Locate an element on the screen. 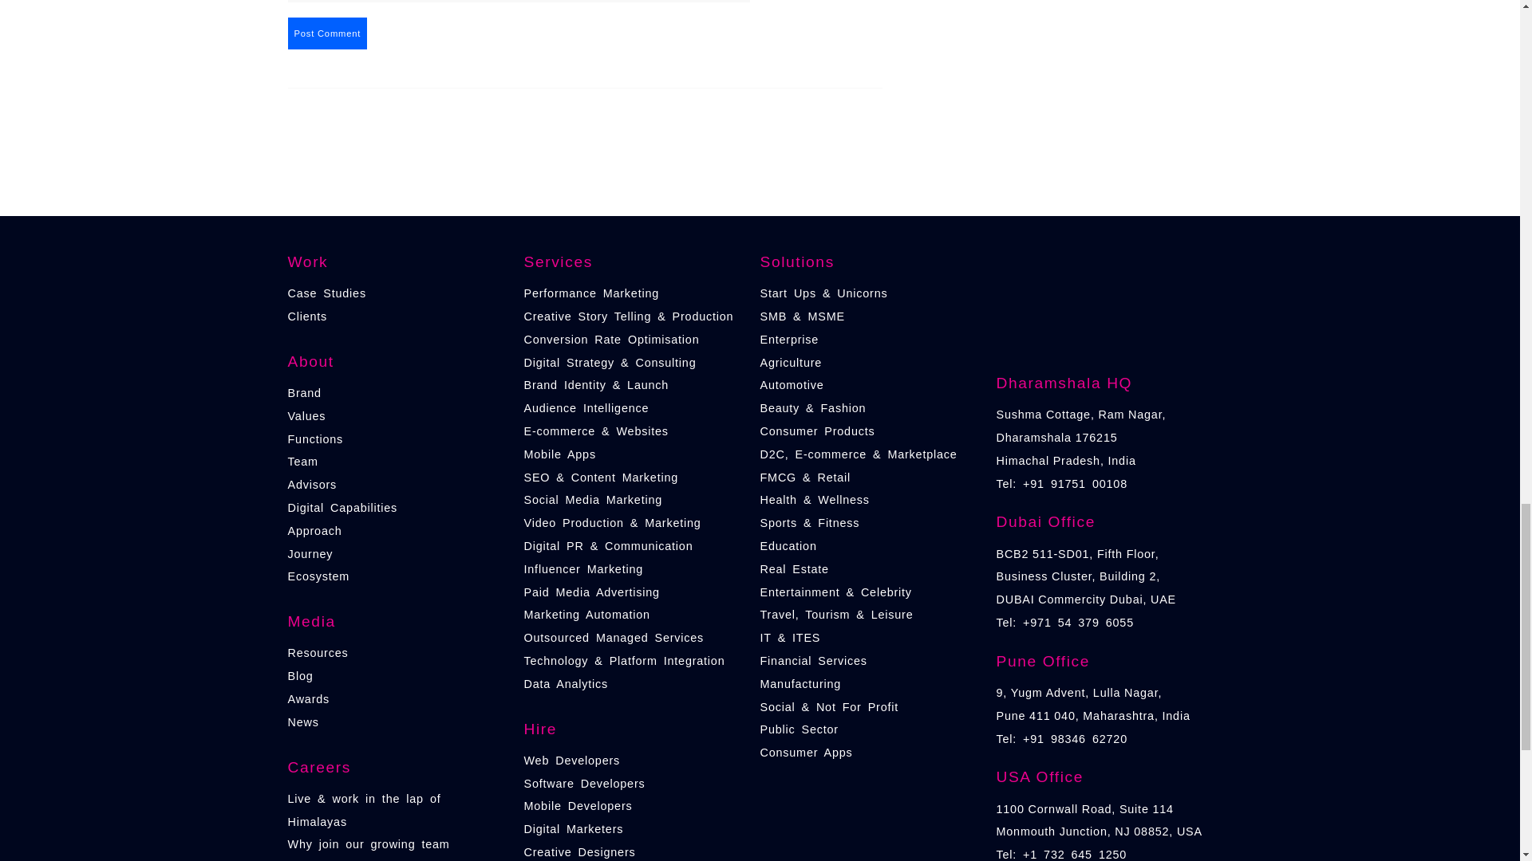 Image resolution: width=1532 pixels, height=861 pixels. Ecosystem is located at coordinates (318, 576).